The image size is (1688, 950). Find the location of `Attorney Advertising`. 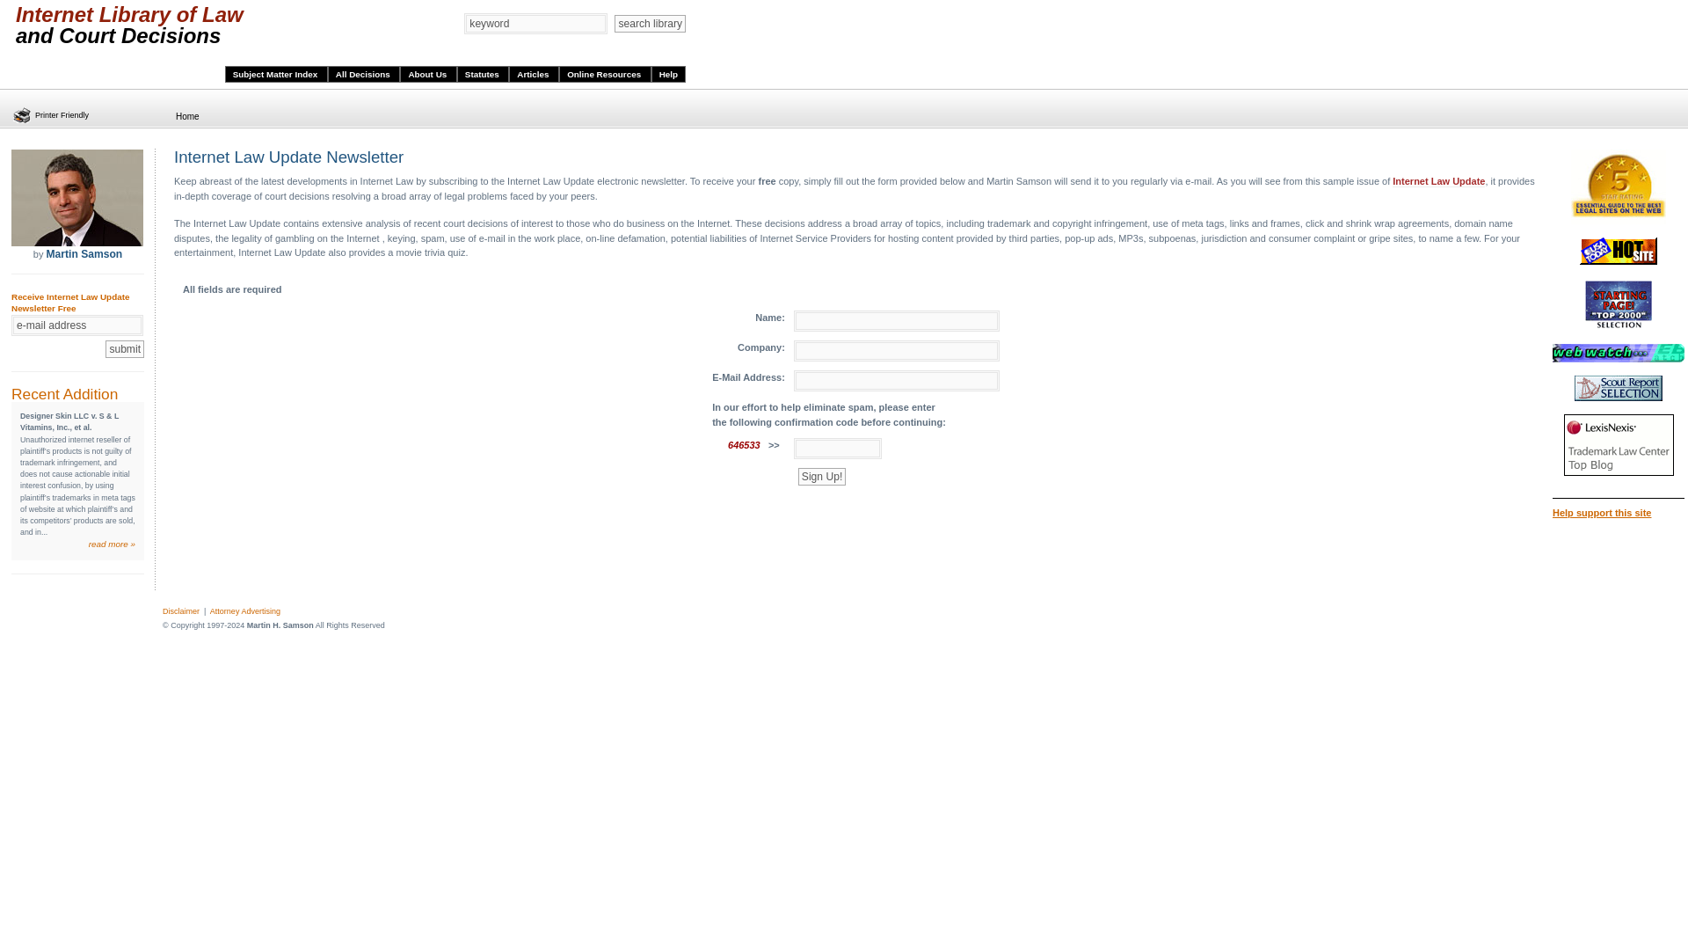

Attorney Advertising is located at coordinates (244, 610).